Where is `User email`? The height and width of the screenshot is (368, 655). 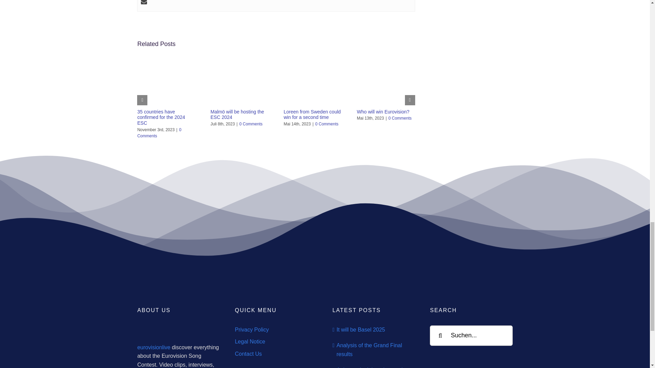
User email is located at coordinates (144, 3).